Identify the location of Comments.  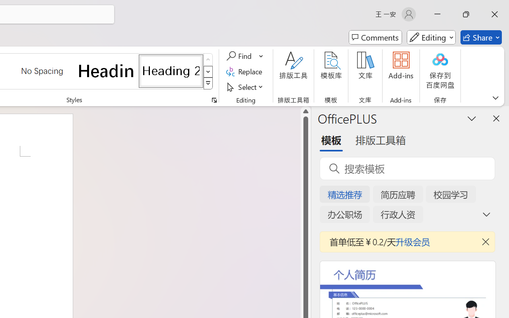
(375, 37).